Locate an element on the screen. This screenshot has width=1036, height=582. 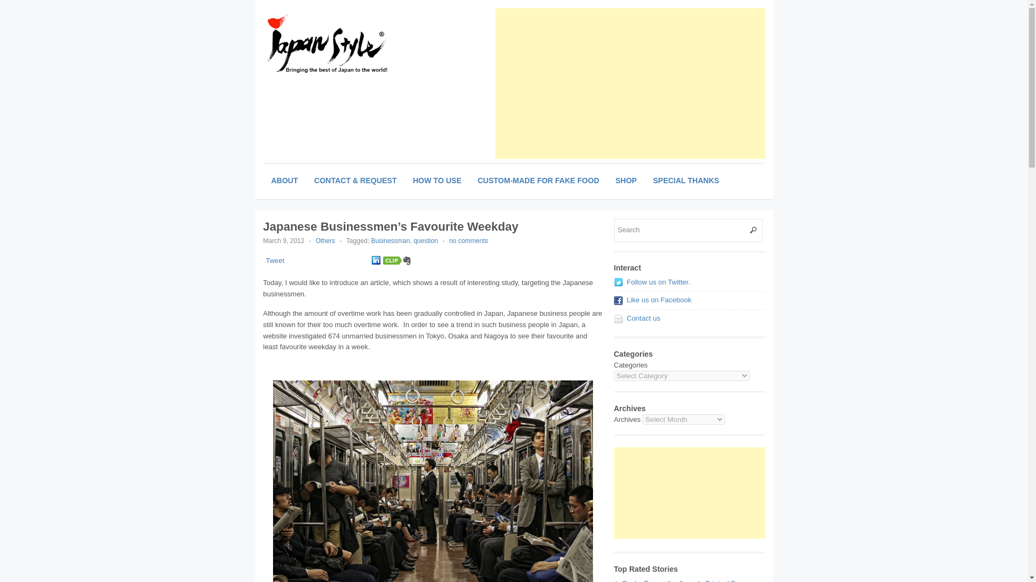
CUSTOM-MADE FOR FAKE FOOD is located at coordinates (538, 181).